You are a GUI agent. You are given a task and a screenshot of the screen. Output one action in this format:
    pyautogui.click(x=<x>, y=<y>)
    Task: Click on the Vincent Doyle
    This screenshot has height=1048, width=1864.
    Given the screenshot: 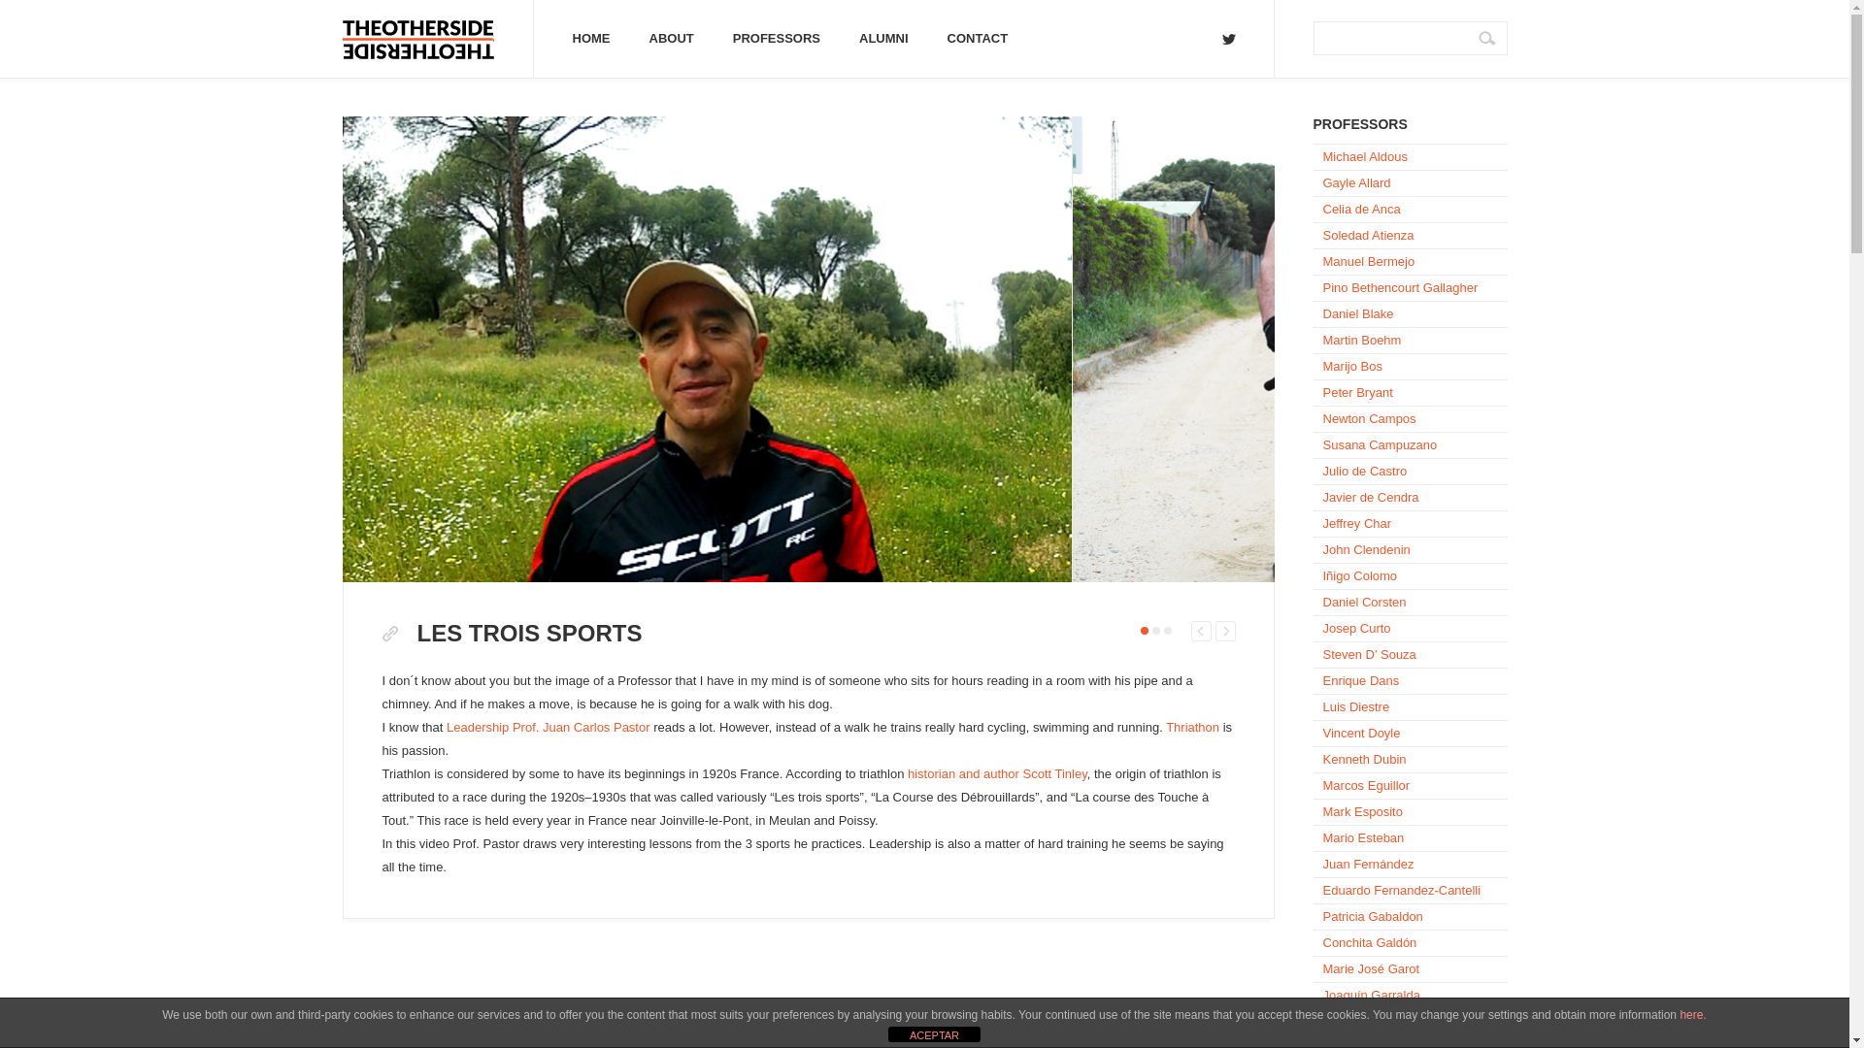 What is the action you would take?
    pyautogui.click(x=1409, y=732)
    